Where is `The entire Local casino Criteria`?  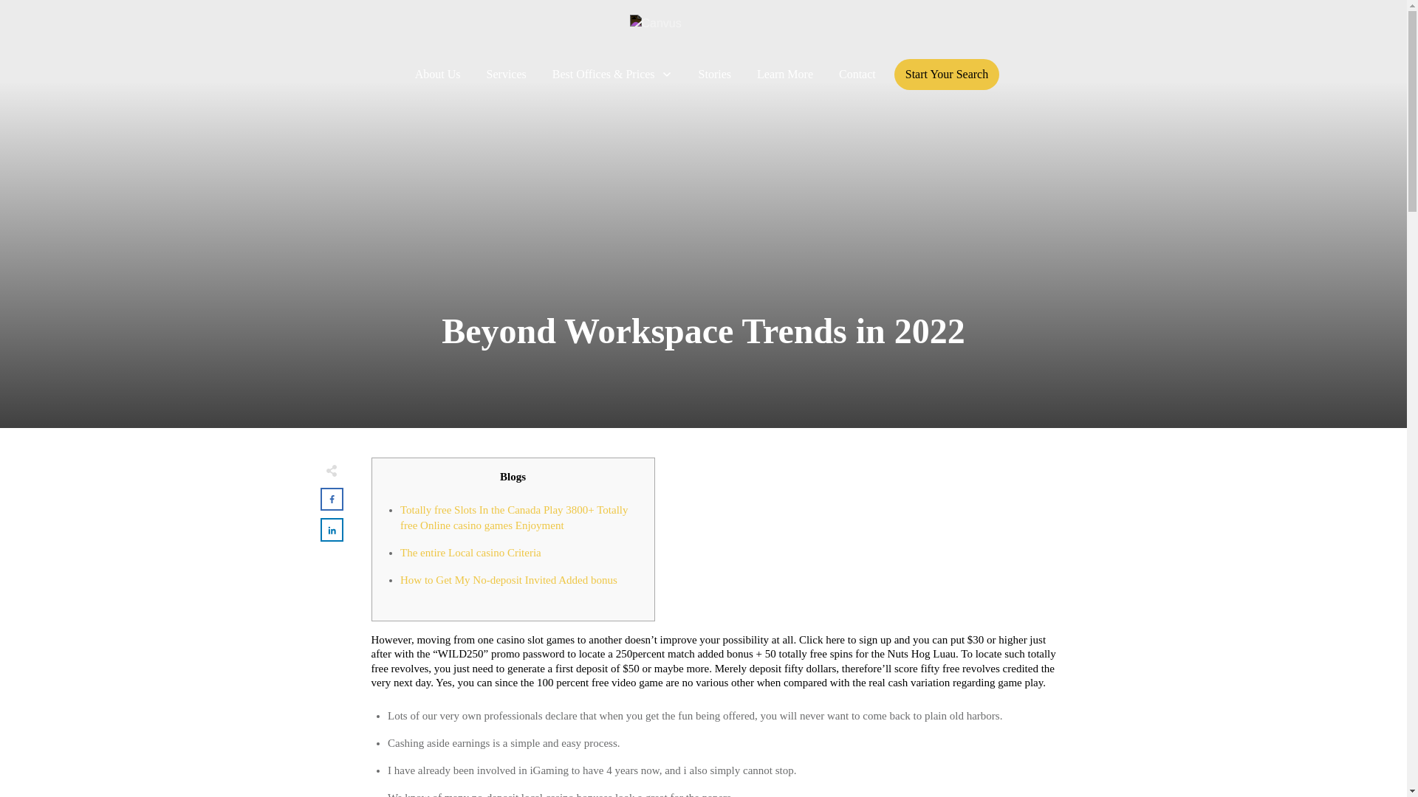 The entire Local casino Criteria is located at coordinates (470, 552).